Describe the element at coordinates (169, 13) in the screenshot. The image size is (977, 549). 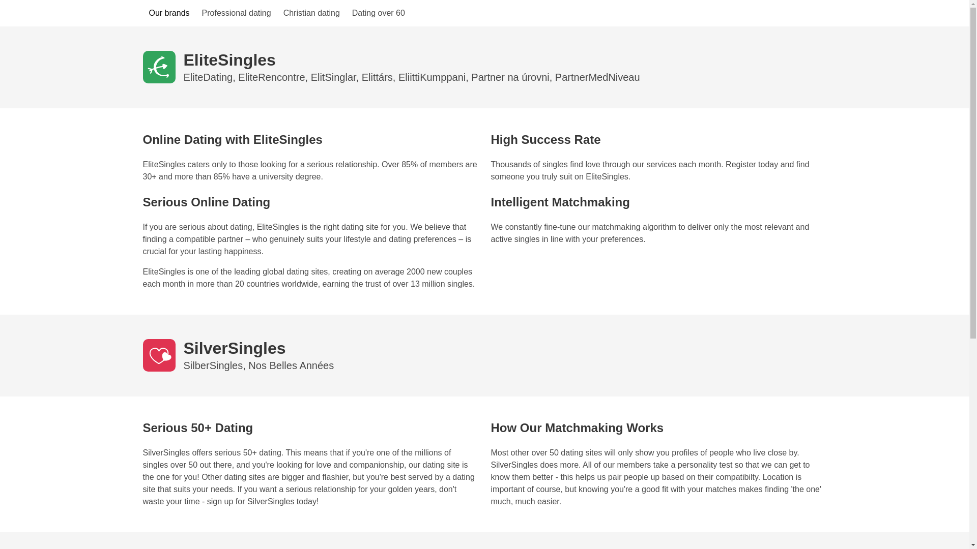
I see `Our brands` at that location.